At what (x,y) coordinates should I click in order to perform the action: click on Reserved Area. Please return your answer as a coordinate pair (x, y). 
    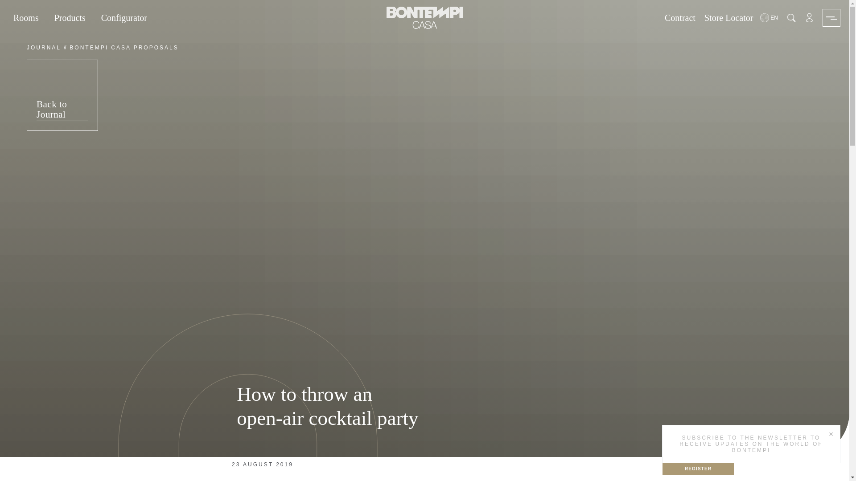
    Looking at the image, I should click on (809, 18).